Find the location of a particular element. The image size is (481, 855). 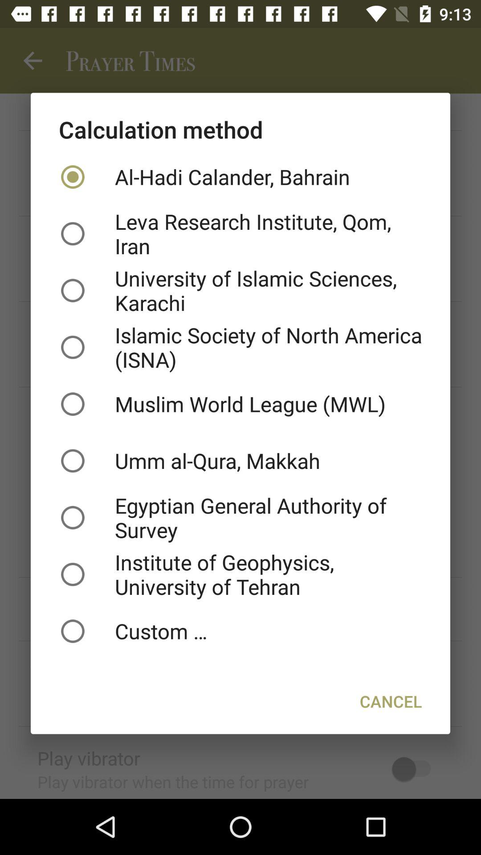

press button at the bottom right corner is located at coordinates (391, 701).